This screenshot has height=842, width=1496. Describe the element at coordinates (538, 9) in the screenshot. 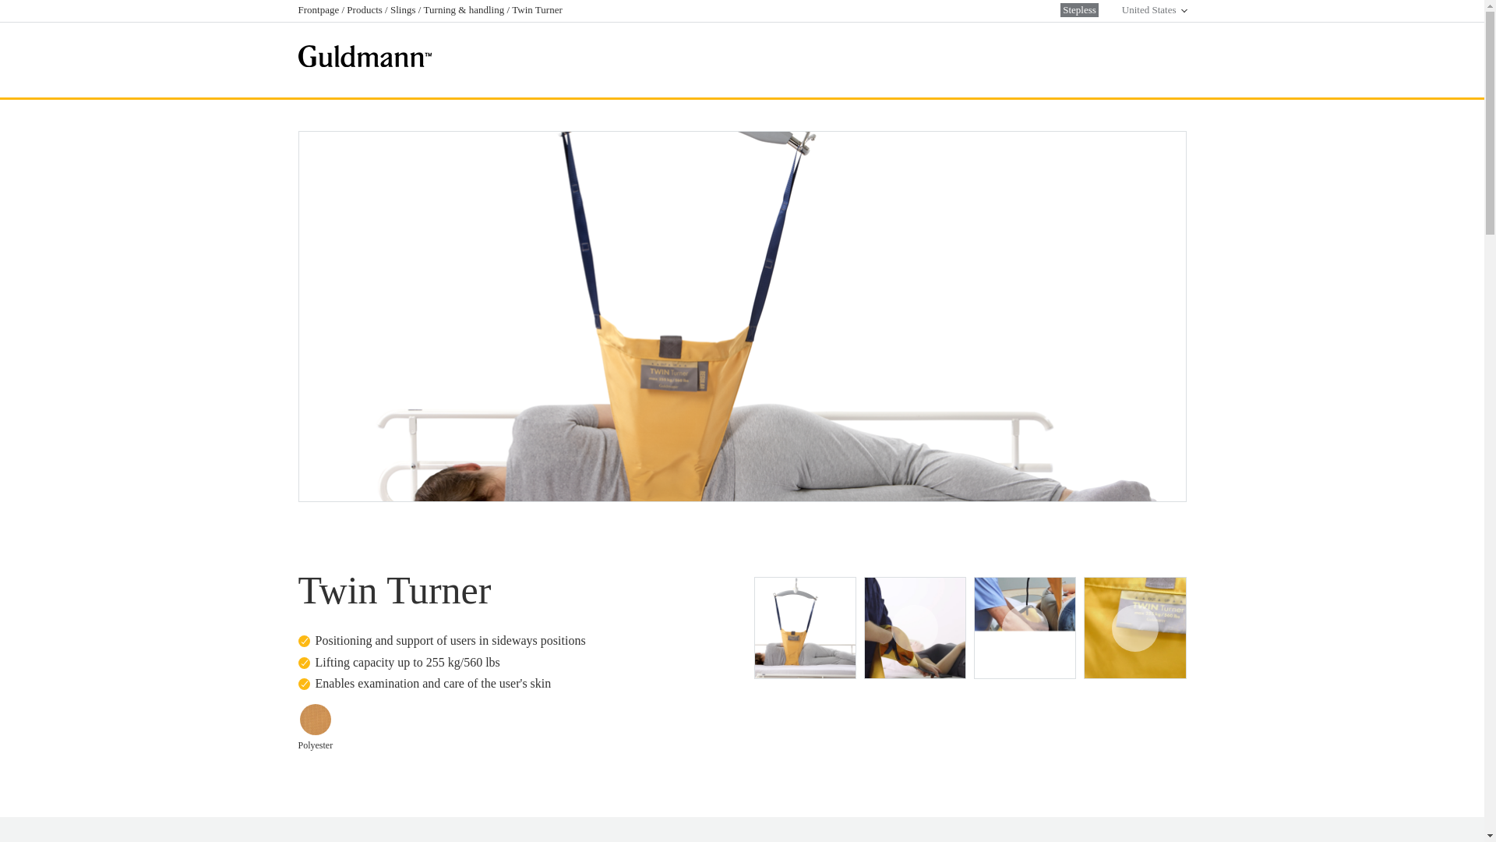

I see `Twin Turner ` at that location.